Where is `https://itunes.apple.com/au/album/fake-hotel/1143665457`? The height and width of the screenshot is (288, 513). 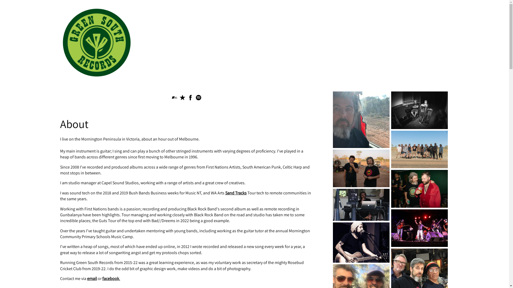
https://itunes.apple.com/au/album/fake-hotel/1143665457 is located at coordinates (182, 99).